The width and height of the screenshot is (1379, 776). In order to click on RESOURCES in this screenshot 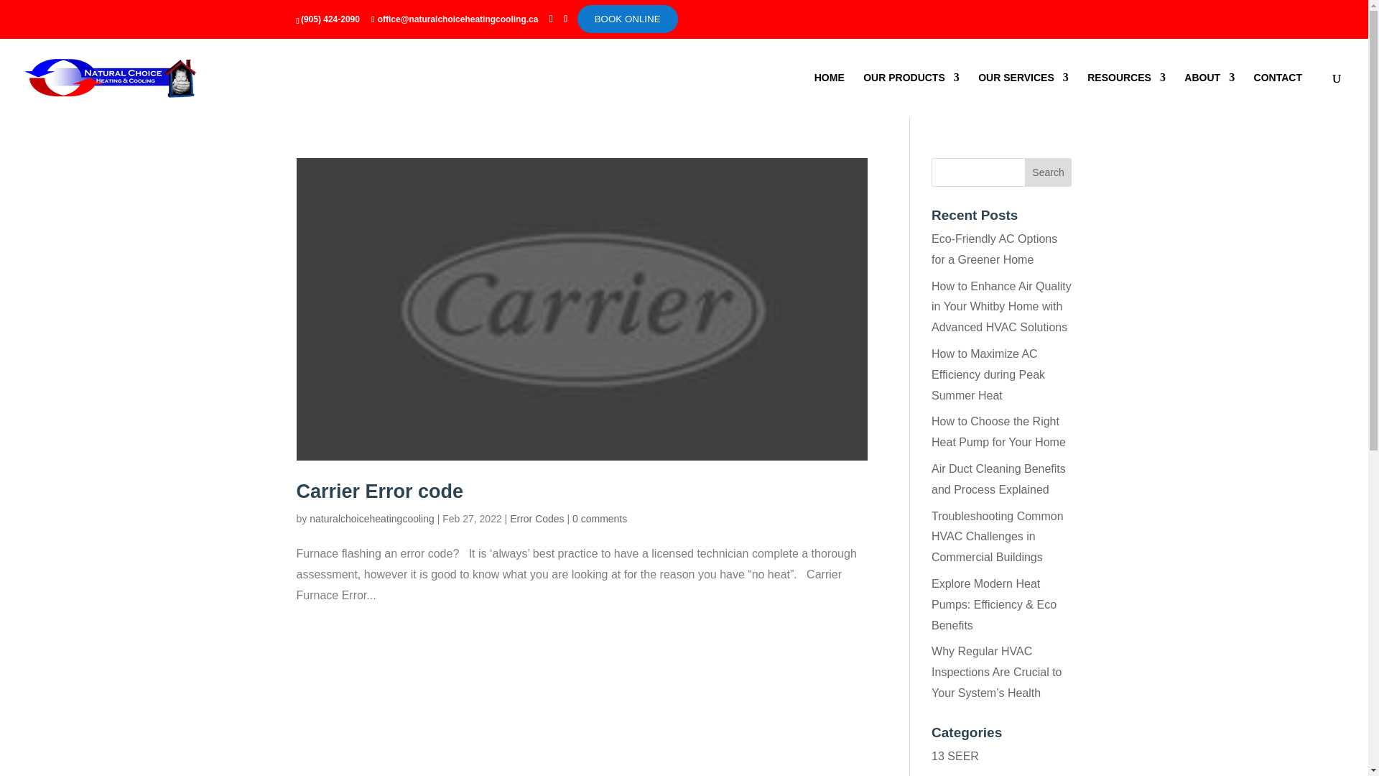, I will do `click(1126, 95)`.